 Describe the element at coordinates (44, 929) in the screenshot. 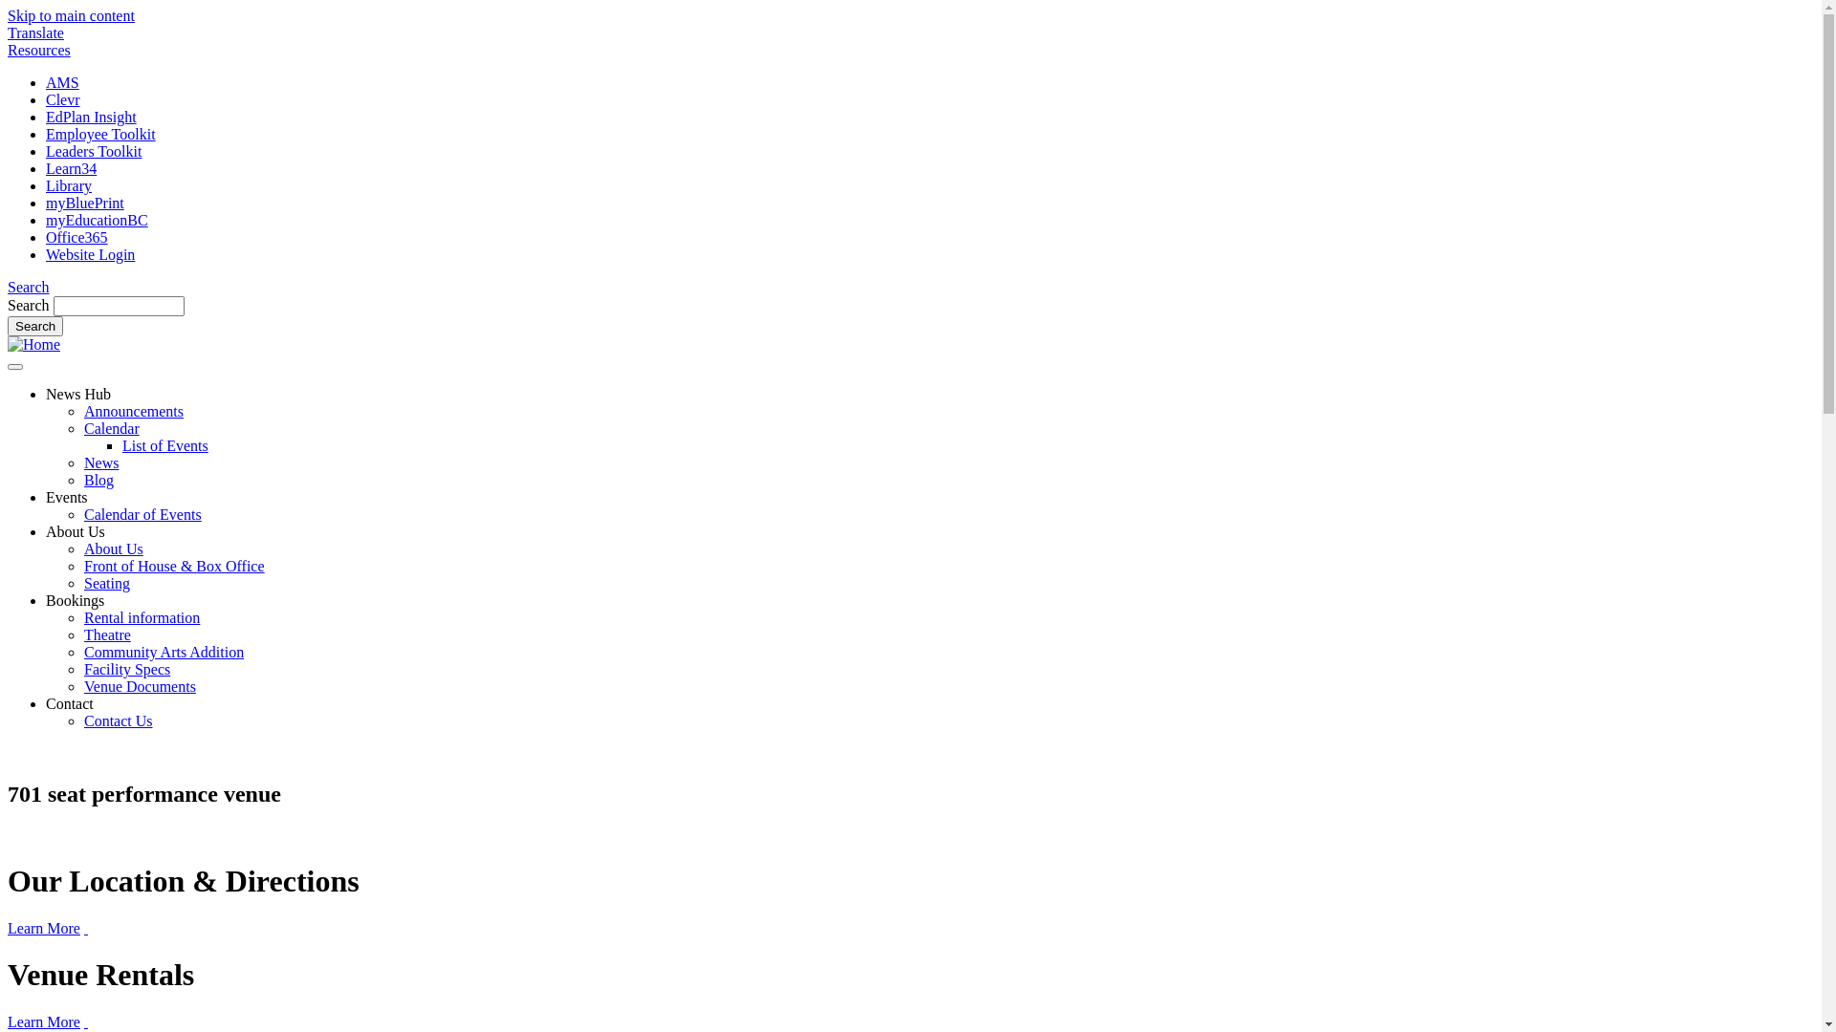

I see `Learn More` at that location.